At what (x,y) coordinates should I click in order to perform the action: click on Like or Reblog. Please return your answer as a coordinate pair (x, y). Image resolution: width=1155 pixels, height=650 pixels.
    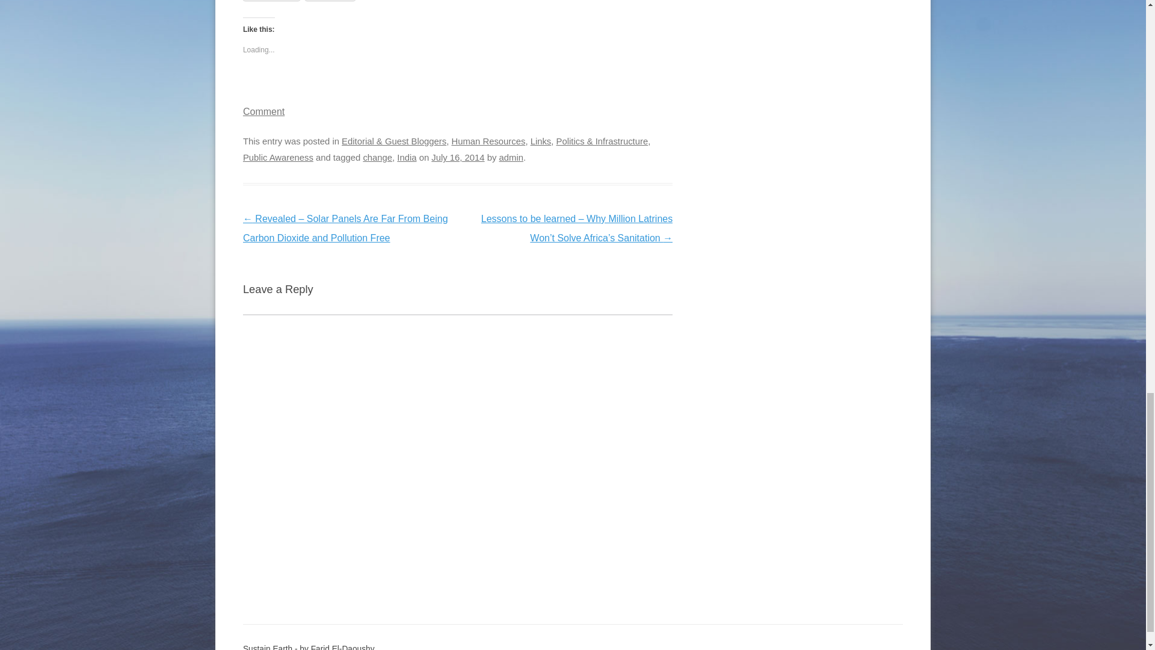
    Looking at the image, I should click on (457, 90).